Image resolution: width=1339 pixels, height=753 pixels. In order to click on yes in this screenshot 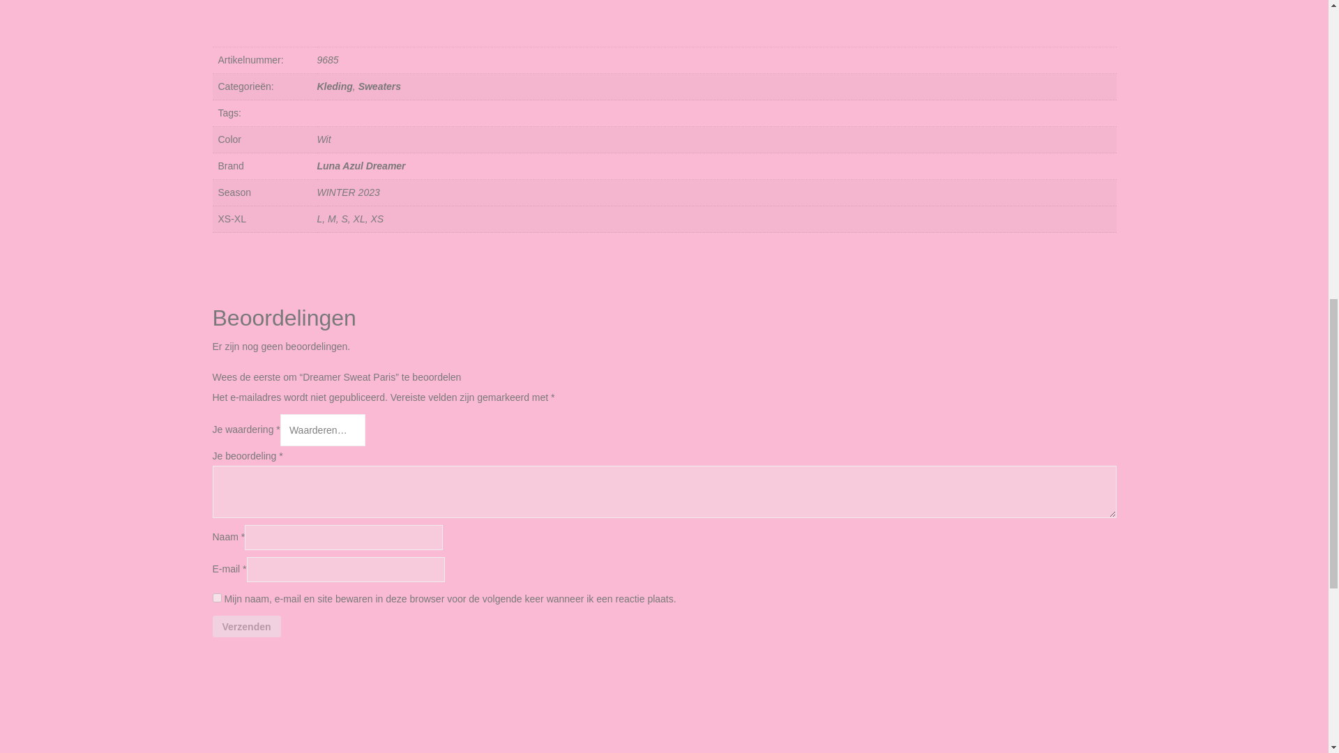, I will do `click(216, 598)`.